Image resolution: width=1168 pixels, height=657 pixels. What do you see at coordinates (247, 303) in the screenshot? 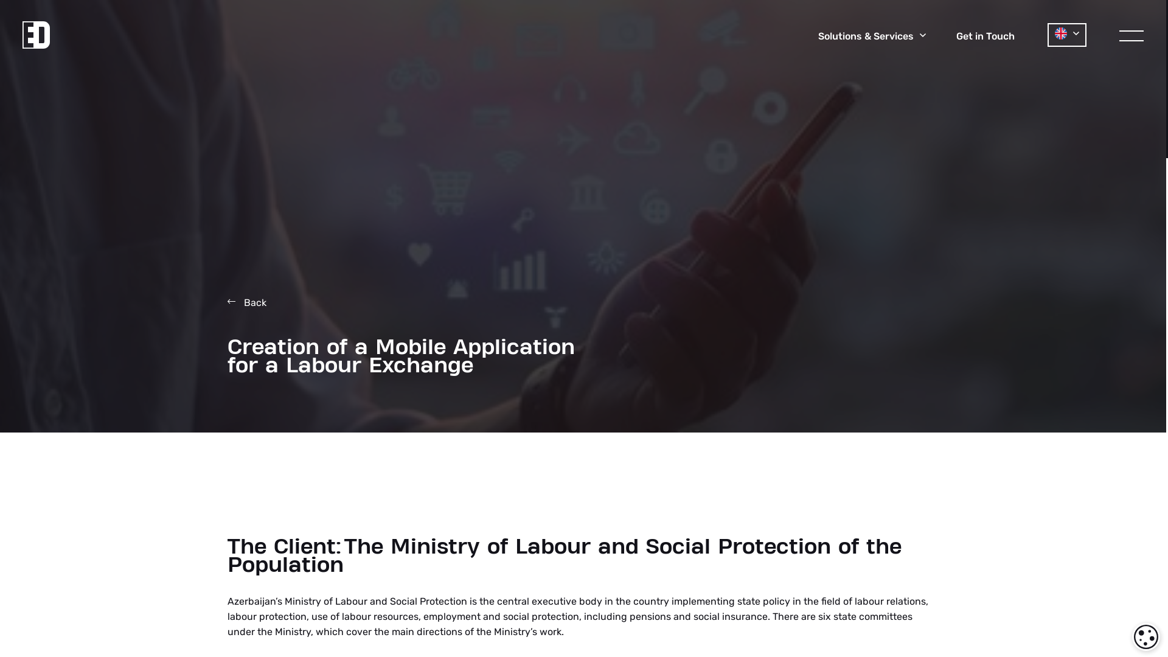
I see `Back` at bounding box center [247, 303].